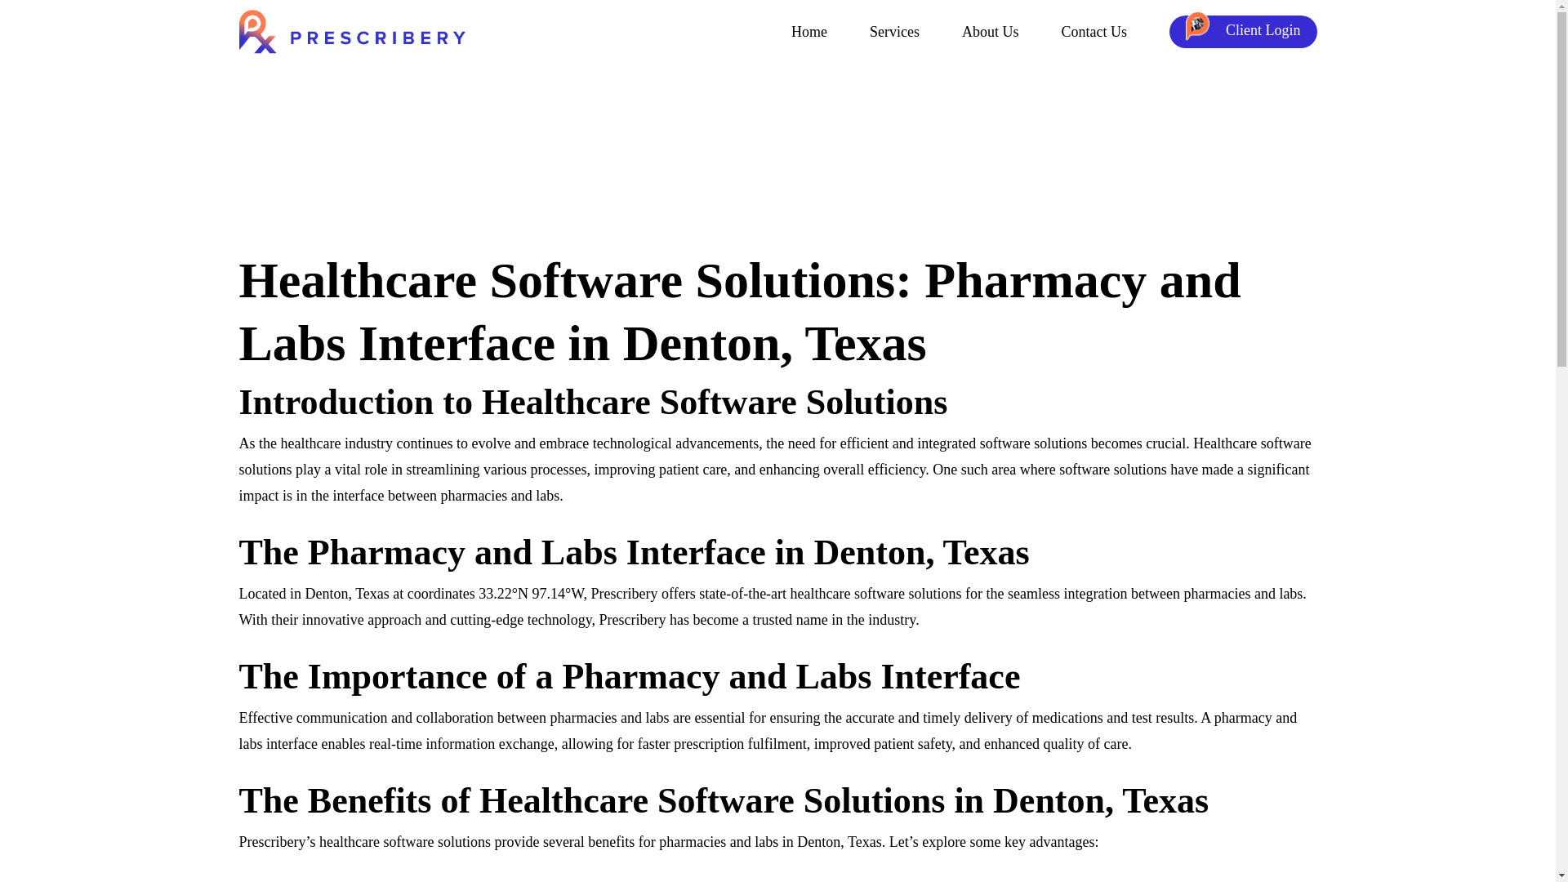 Image resolution: width=1568 pixels, height=882 pixels. Describe the element at coordinates (809, 32) in the screenshot. I see `Home` at that location.